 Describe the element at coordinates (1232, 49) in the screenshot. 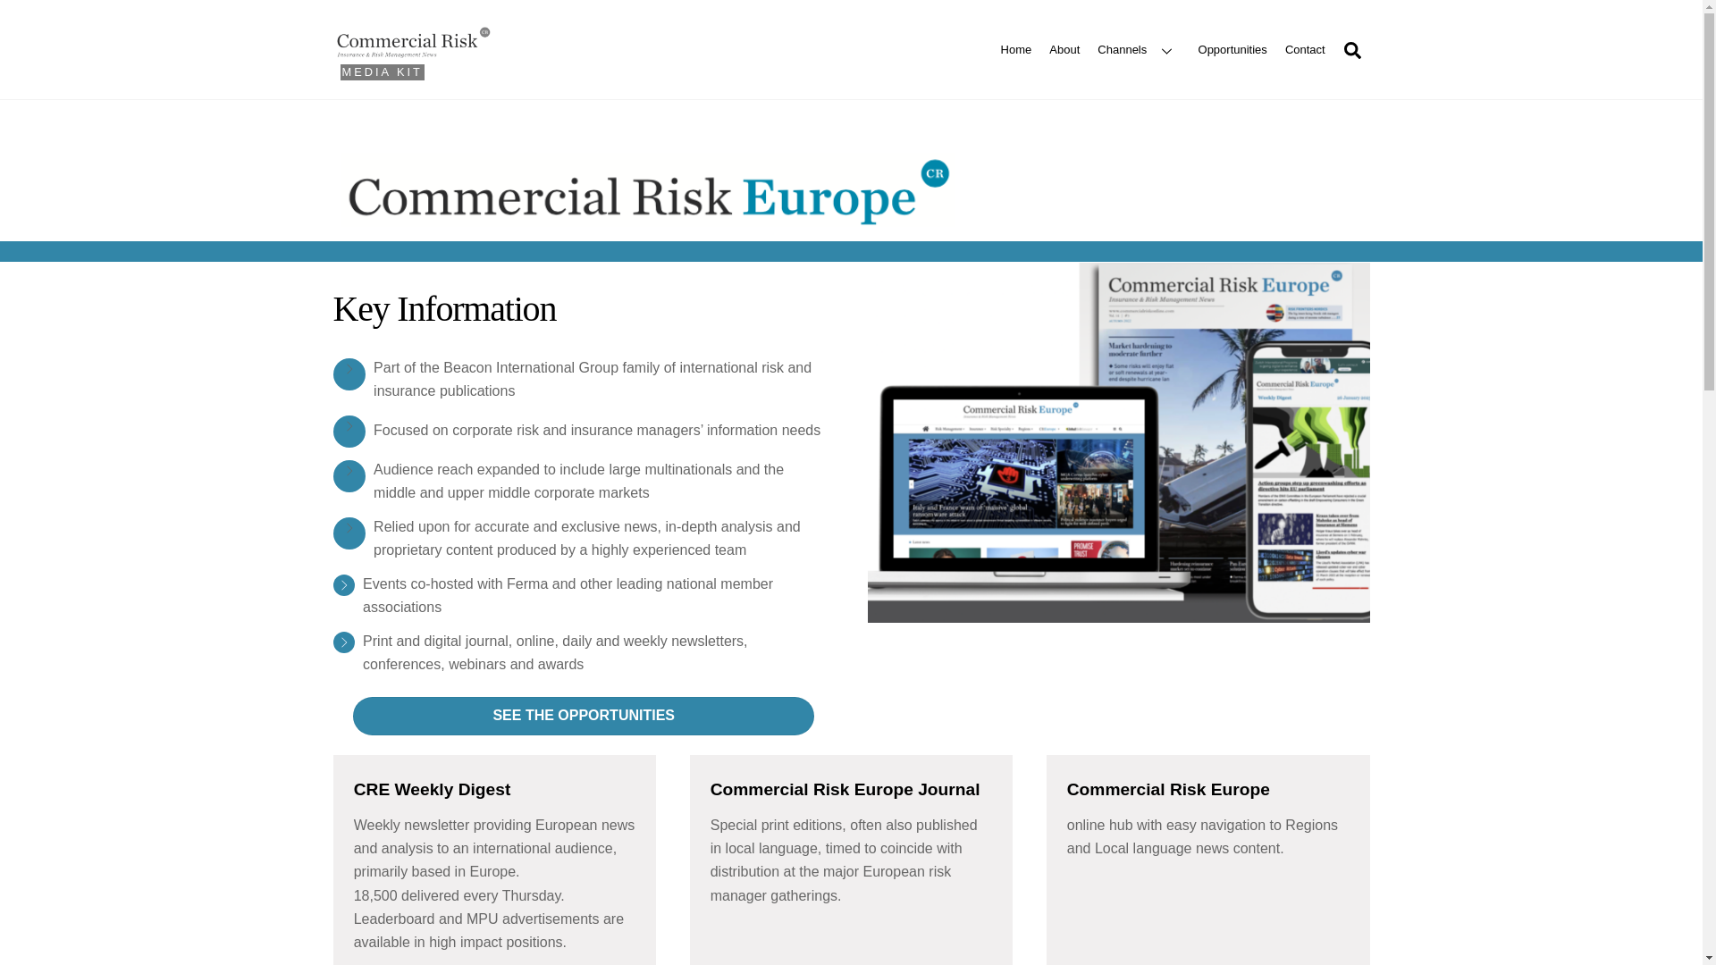

I see `Opportunities` at that location.